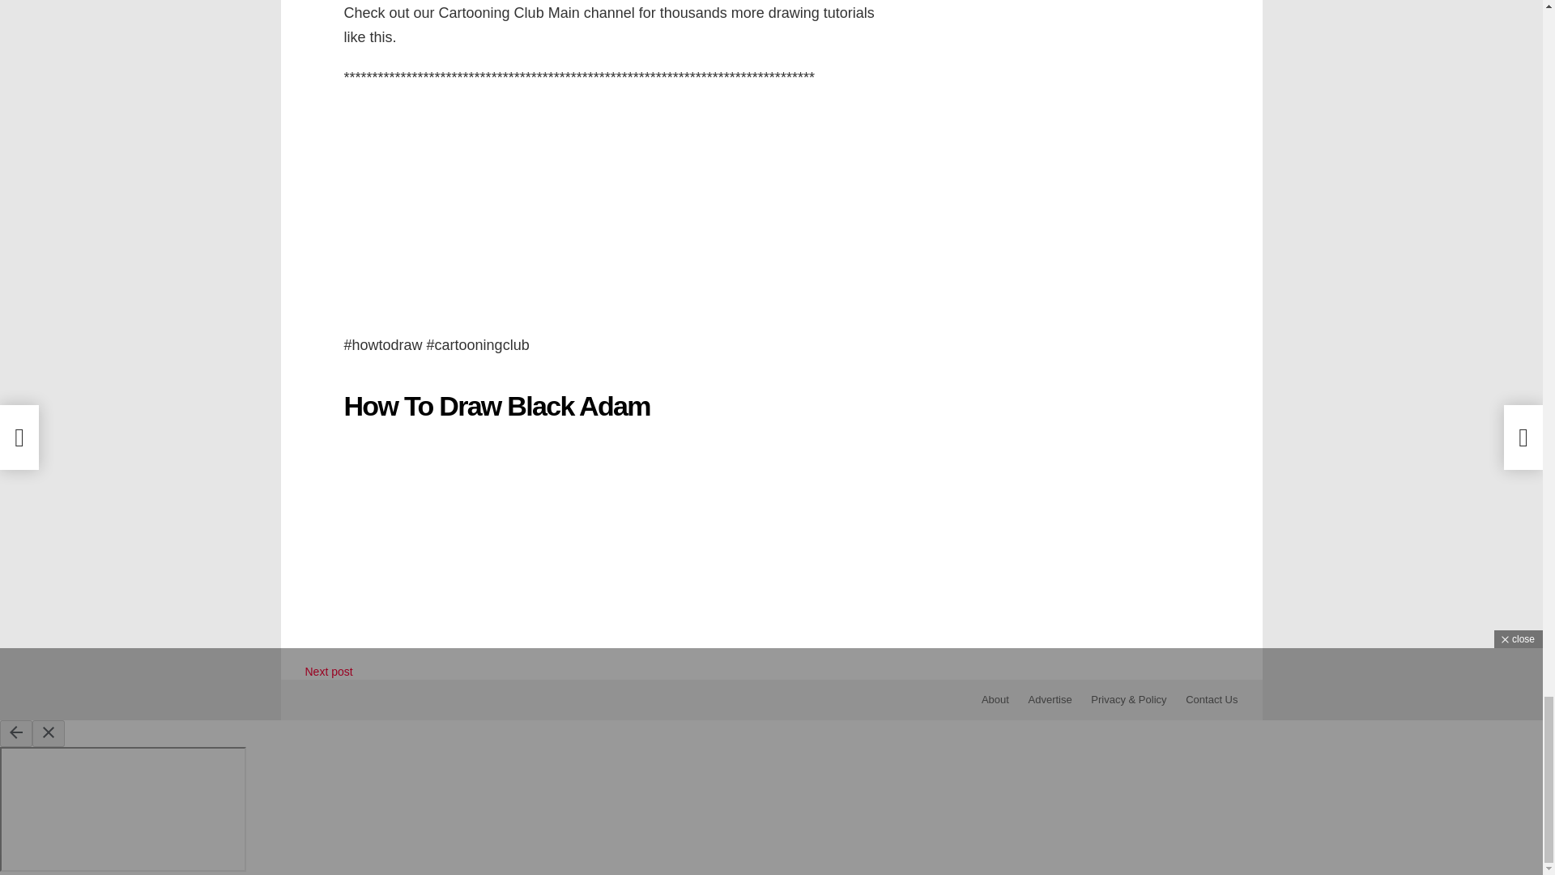 The image size is (1555, 875). What do you see at coordinates (1211, 700) in the screenshot?
I see `Contact Us` at bounding box center [1211, 700].